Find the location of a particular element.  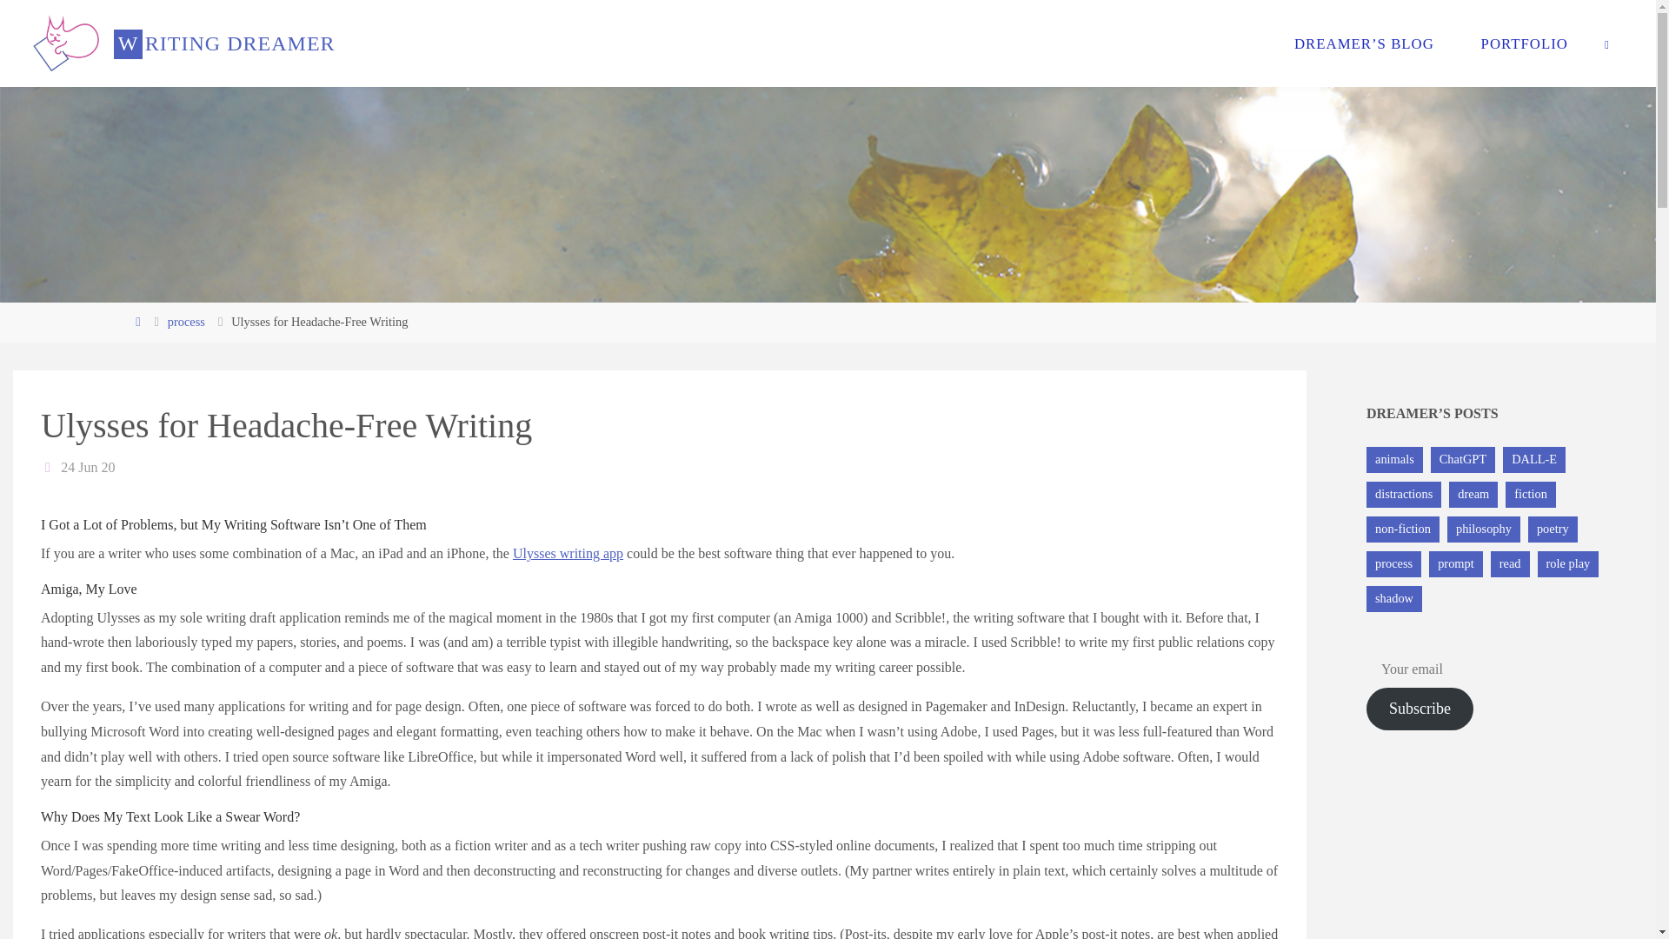

Writing Dreamer is located at coordinates (66, 43).